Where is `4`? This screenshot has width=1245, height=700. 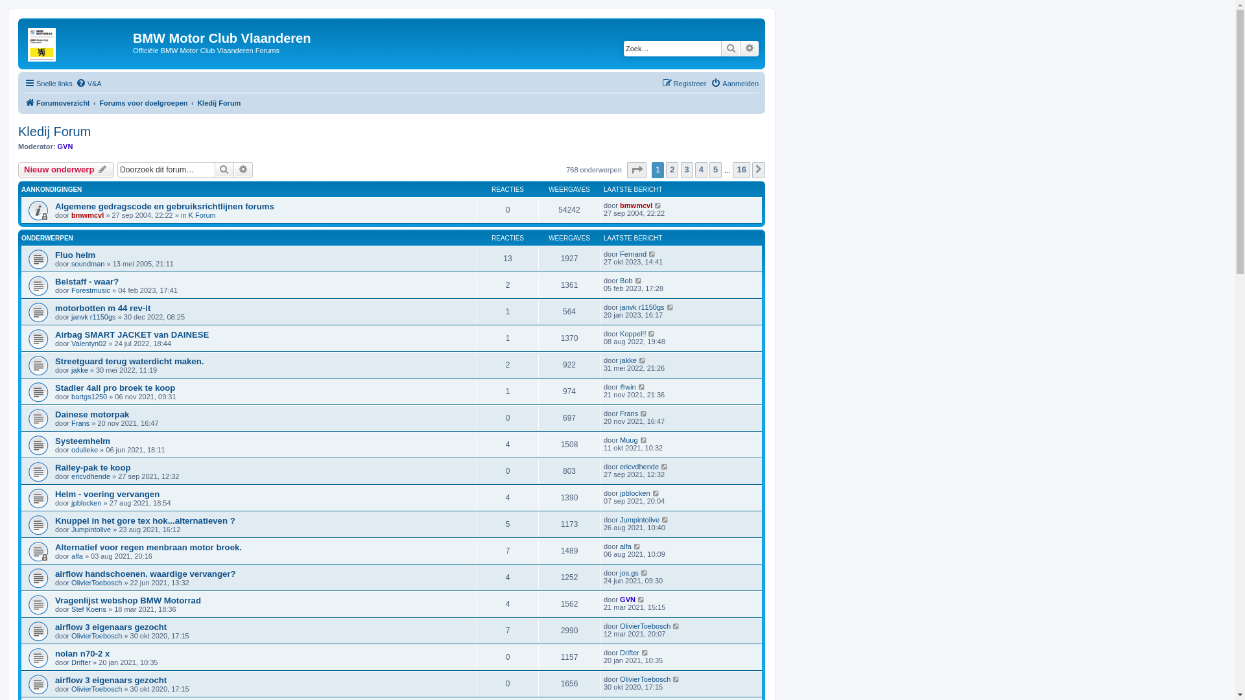
4 is located at coordinates (702, 170).